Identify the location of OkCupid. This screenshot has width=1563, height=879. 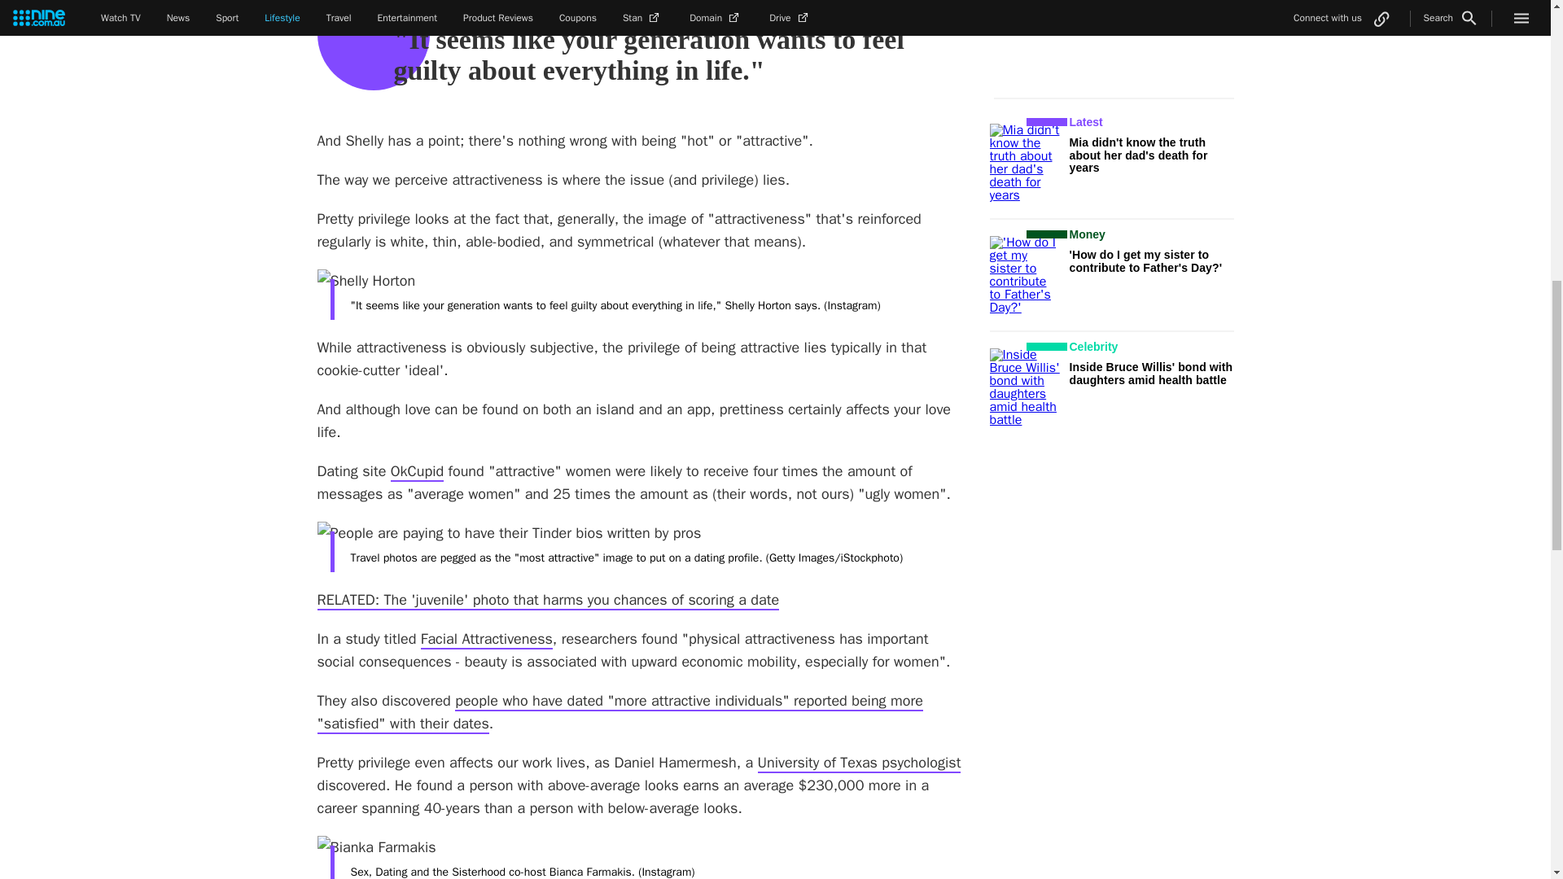
(417, 472).